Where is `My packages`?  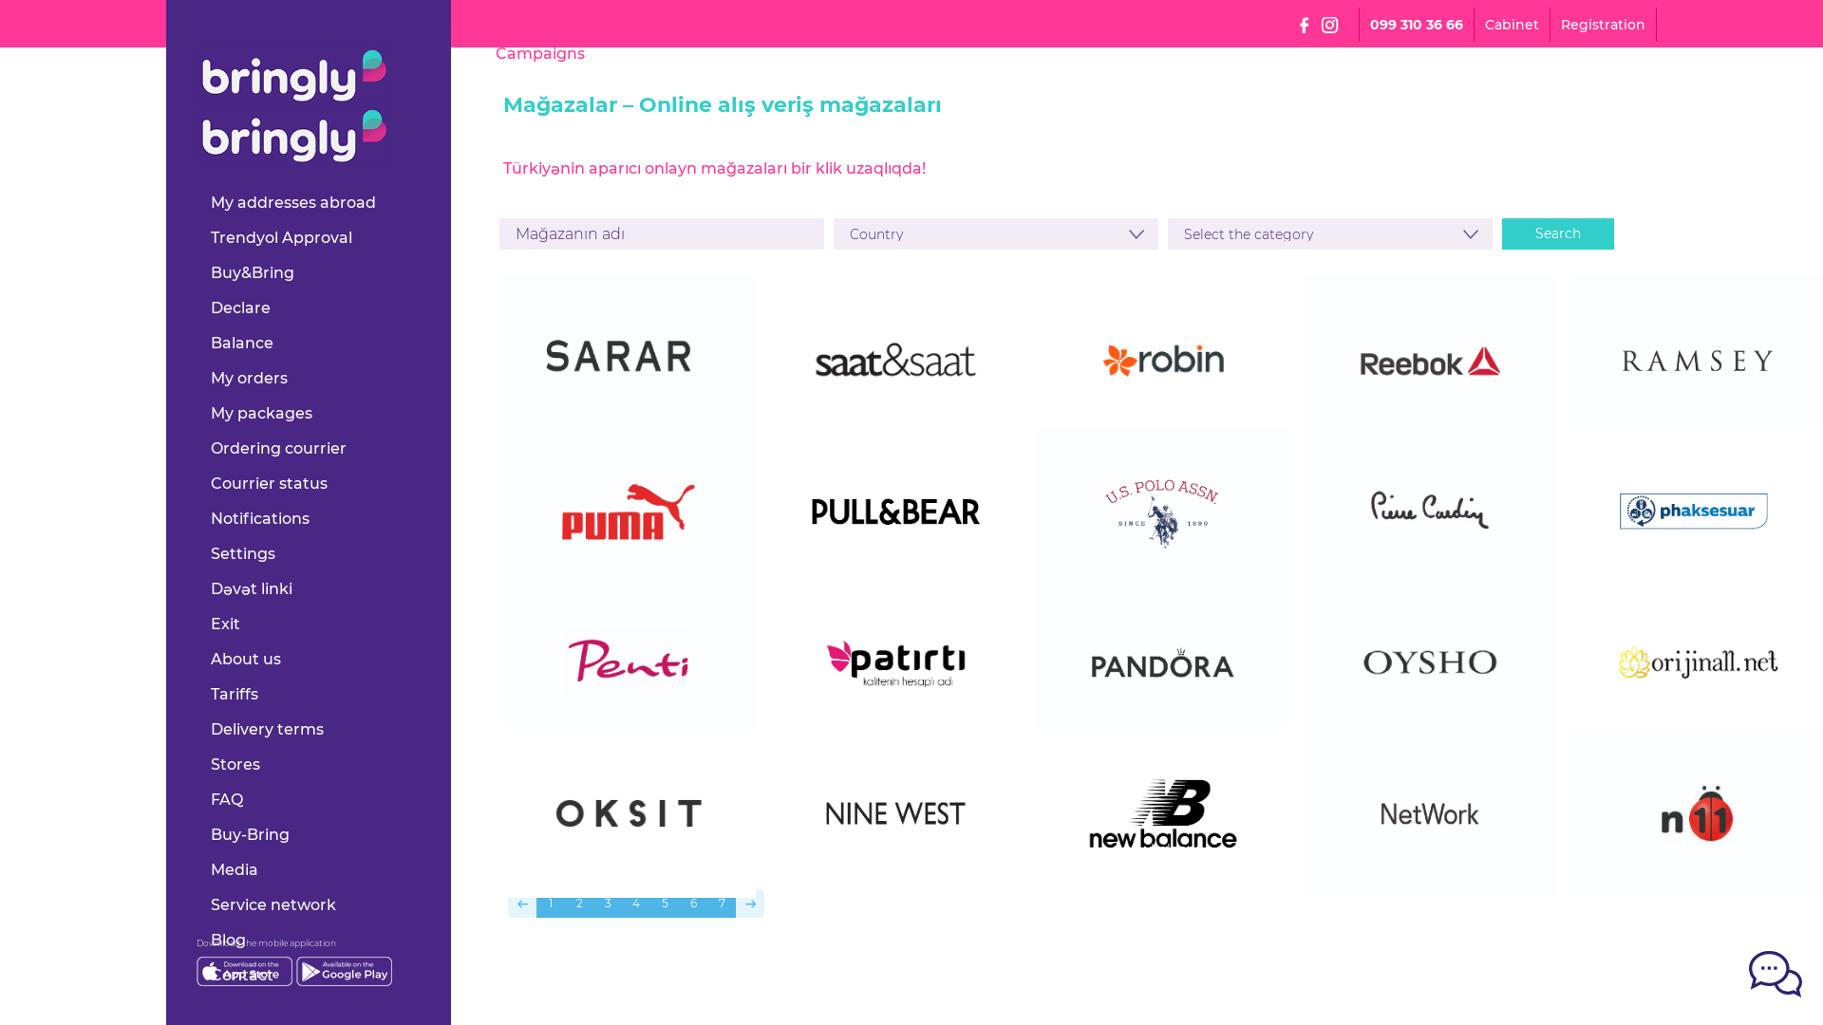
My packages is located at coordinates (262, 414).